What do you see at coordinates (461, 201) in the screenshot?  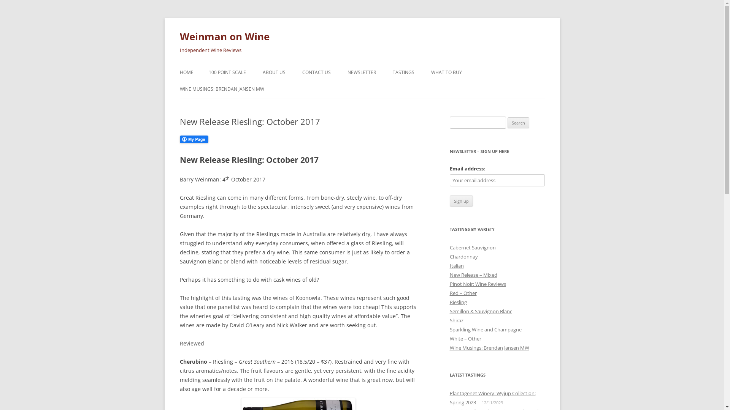 I see `Sign up` at bounding box center [461, 201].